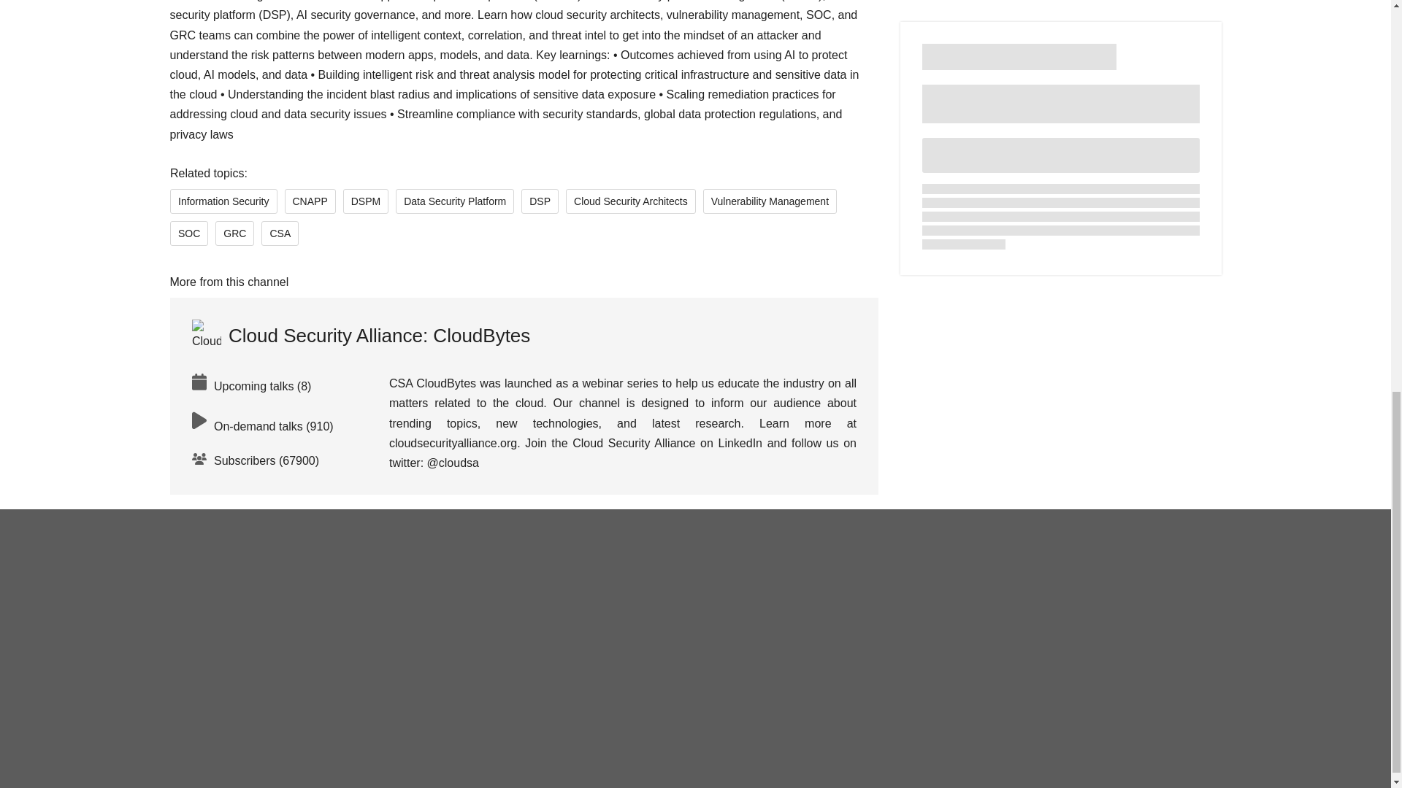  I want to click on DSPM, so click(365, 201).